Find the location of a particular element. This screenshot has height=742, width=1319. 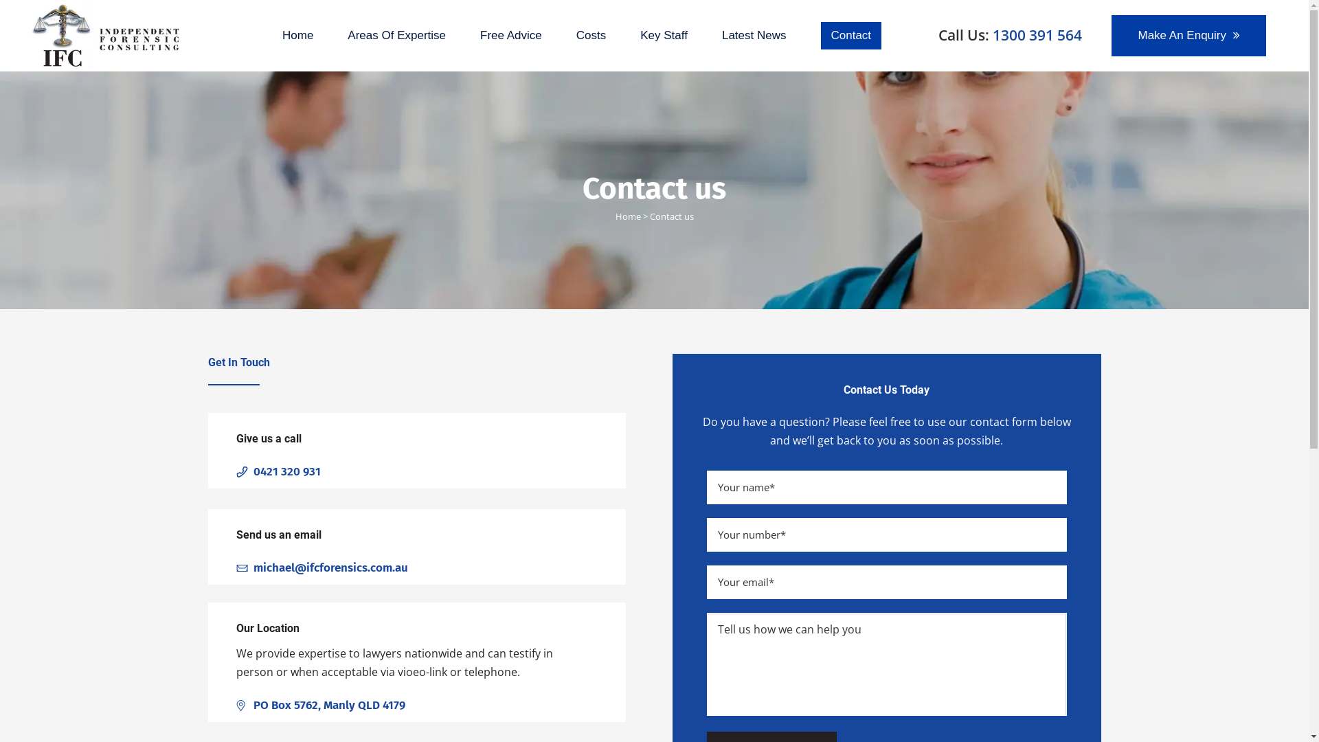

michael@ifcforensics.com.au is located at coordinates (330, 568).